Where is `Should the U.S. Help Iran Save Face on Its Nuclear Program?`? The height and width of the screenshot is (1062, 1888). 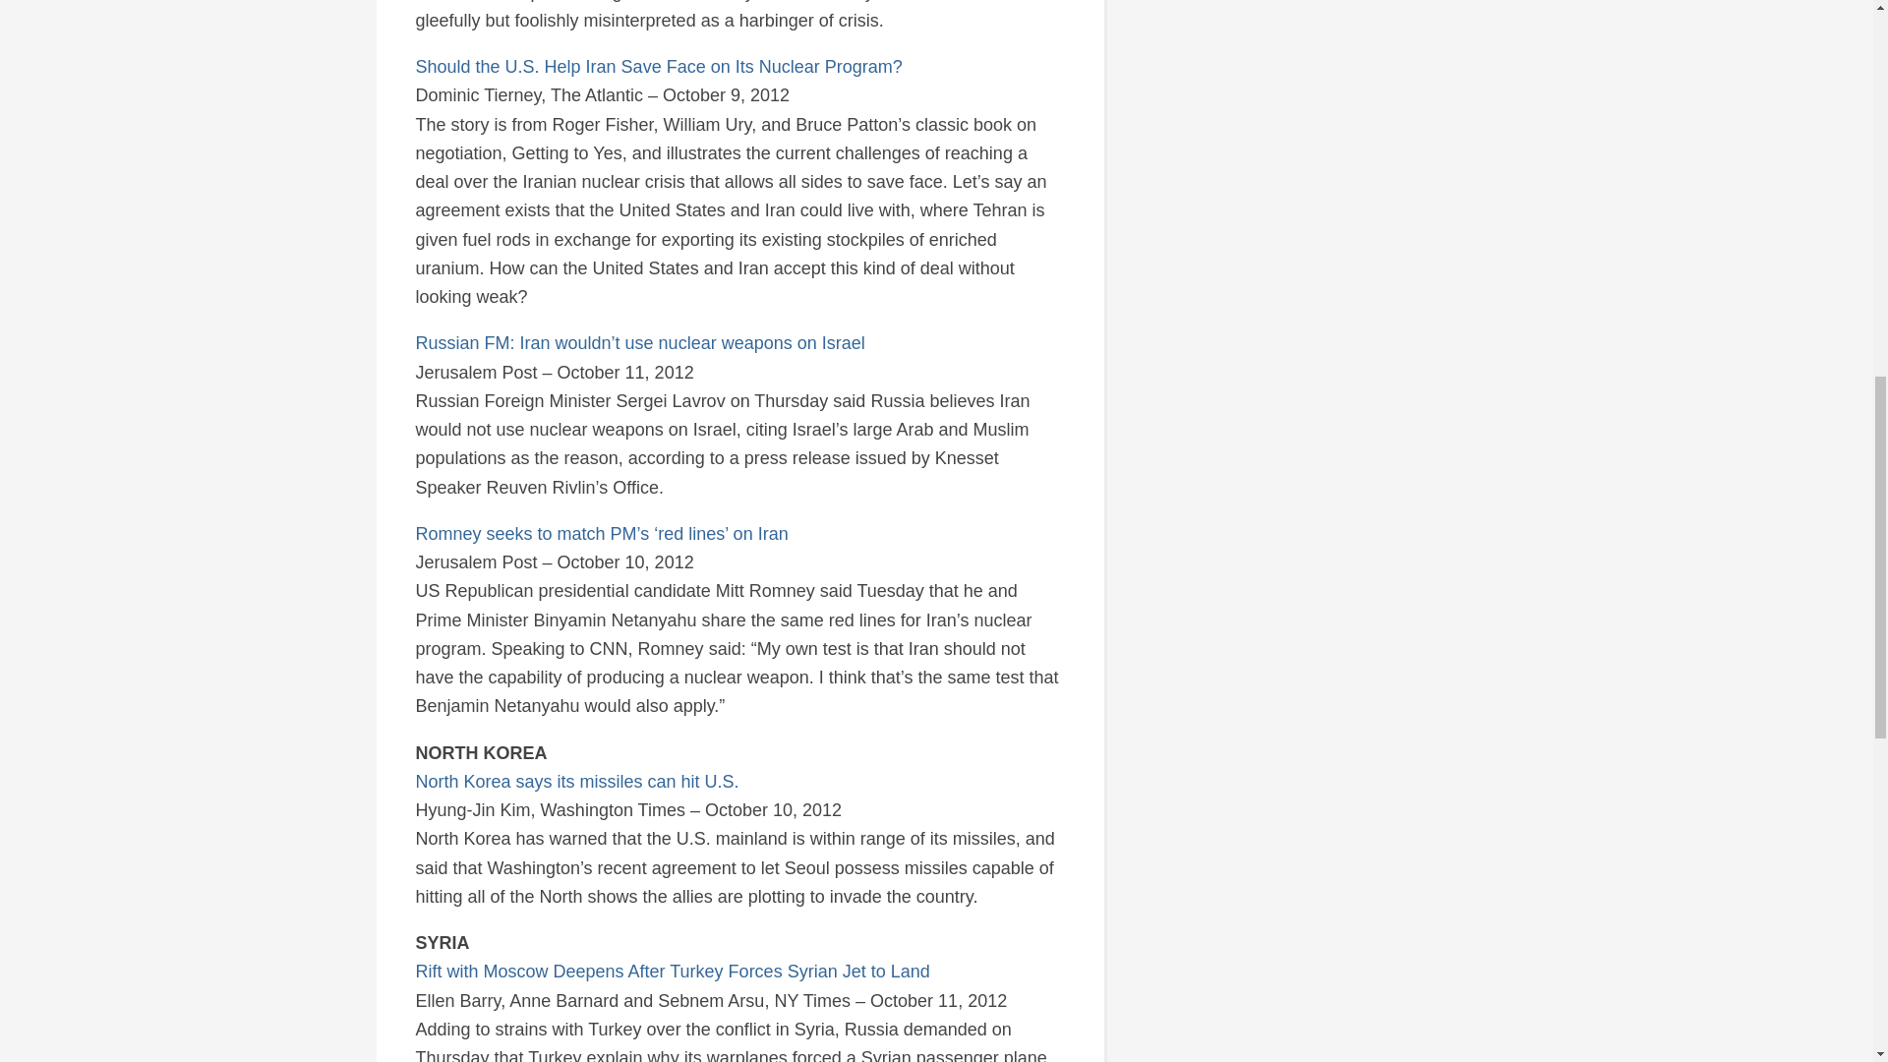 Should the U.S. Help Iran Save Face on Its Nuclear Program? is located at coordinates (659, 67).